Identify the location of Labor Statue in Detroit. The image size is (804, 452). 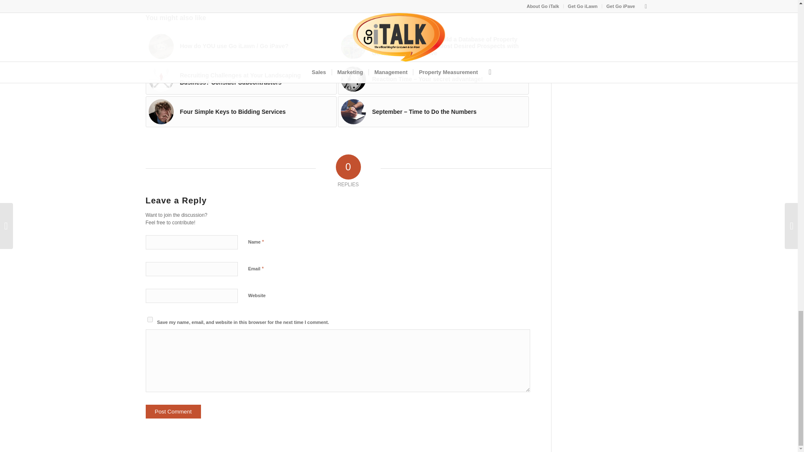
(161, 46).